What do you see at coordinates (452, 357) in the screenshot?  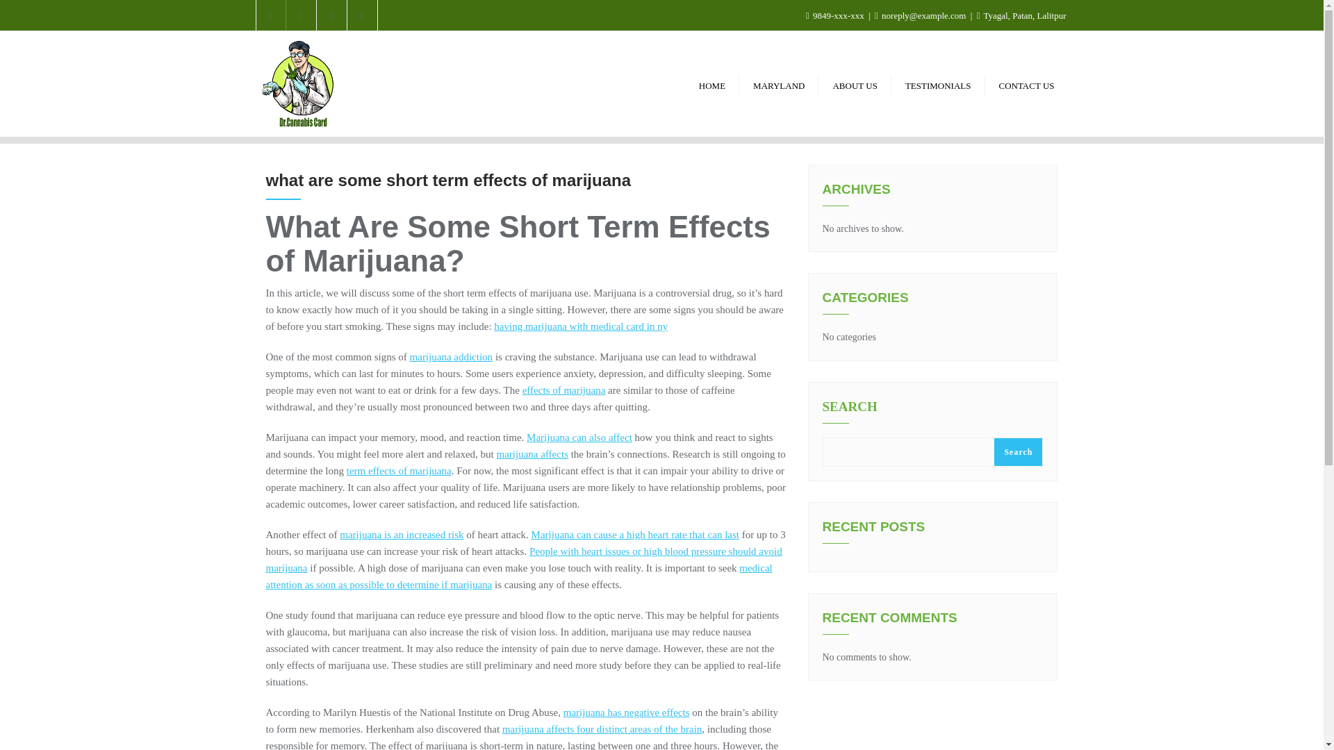 I see `marijuana addiction` at bounding box center [452, 357].